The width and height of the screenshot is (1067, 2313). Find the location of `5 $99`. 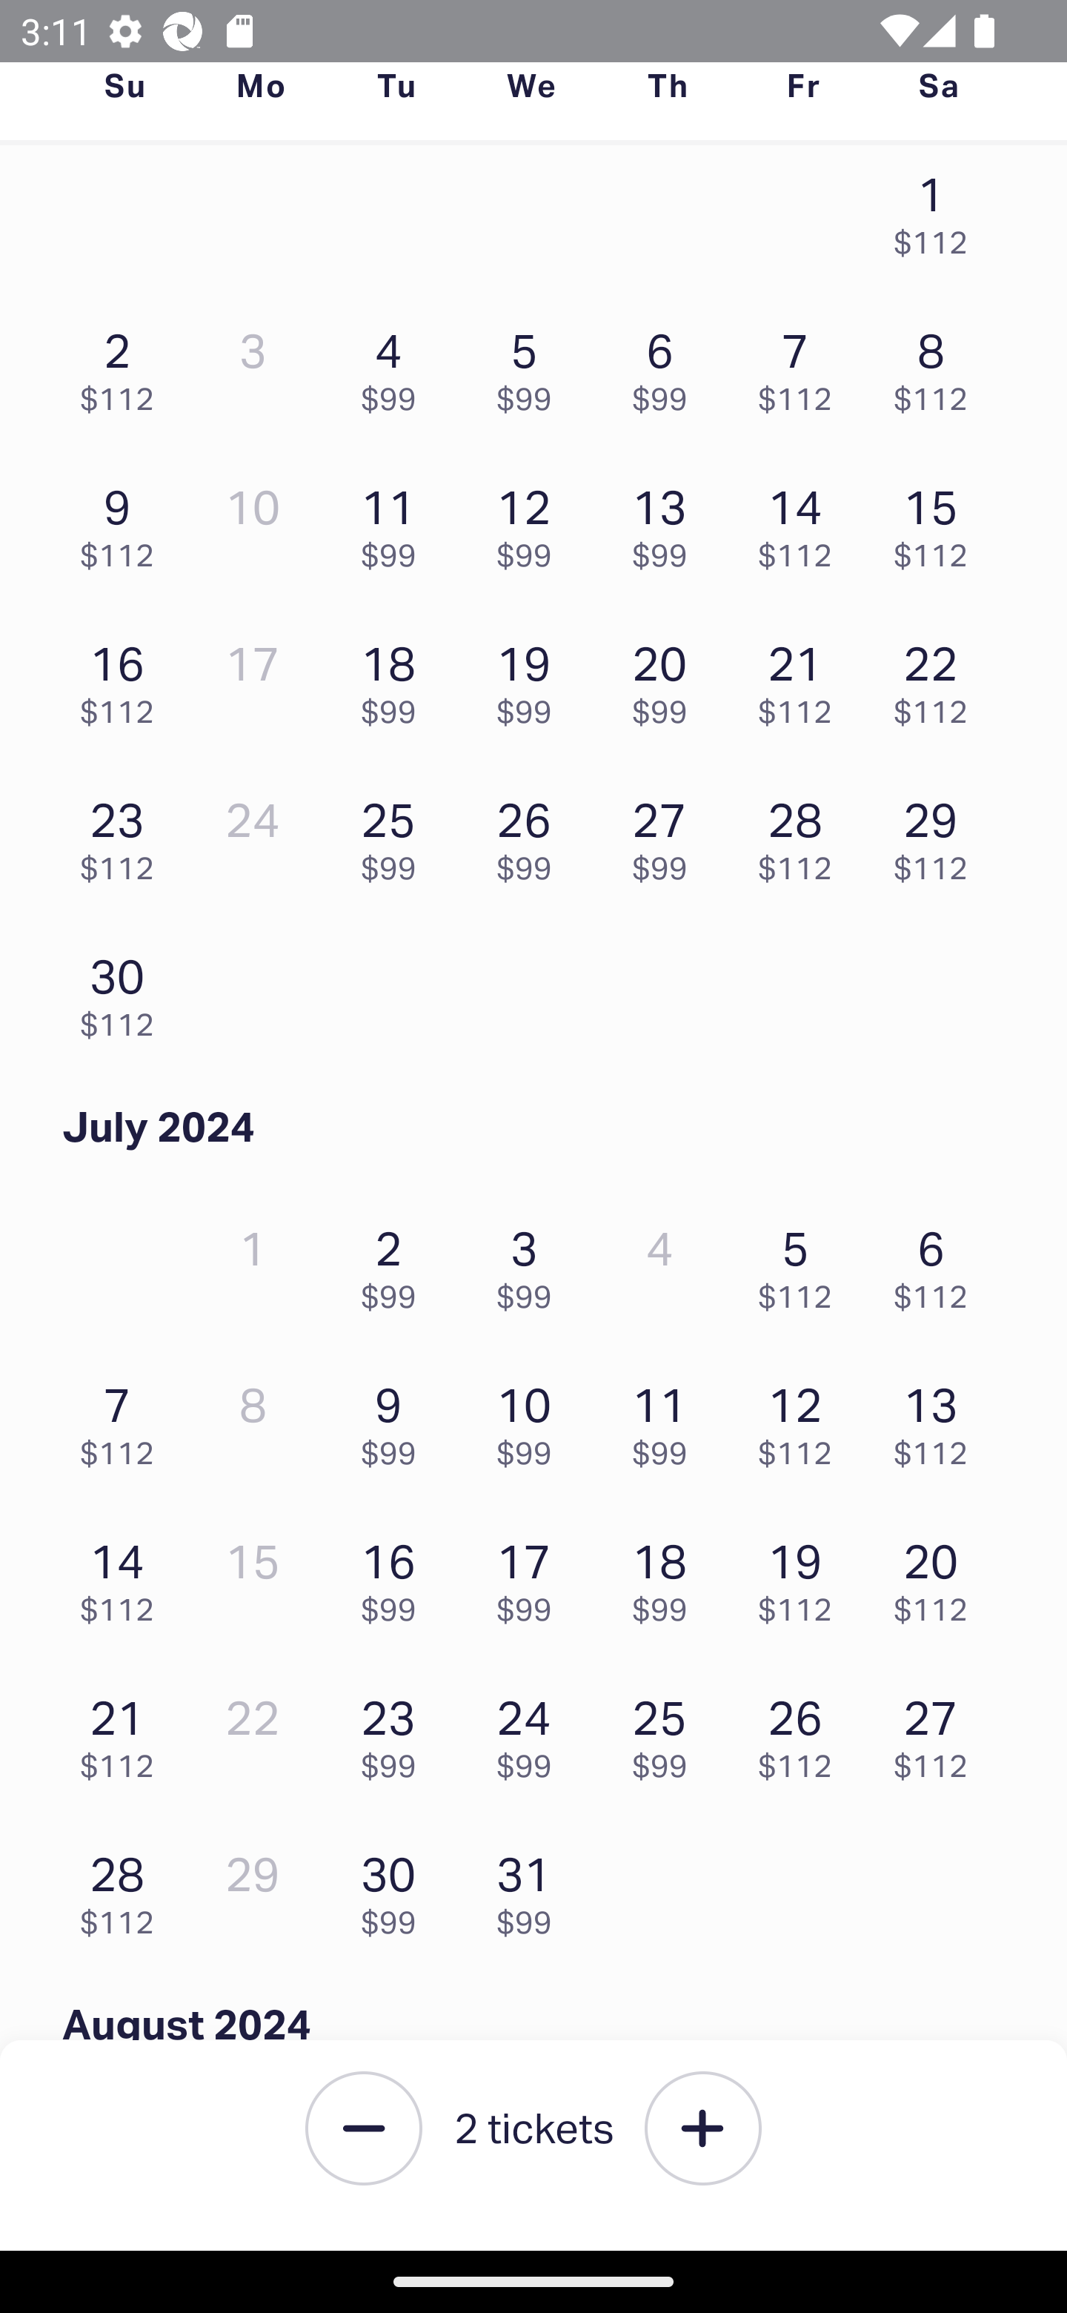

5 $99 is located at coordinates (532, 364).